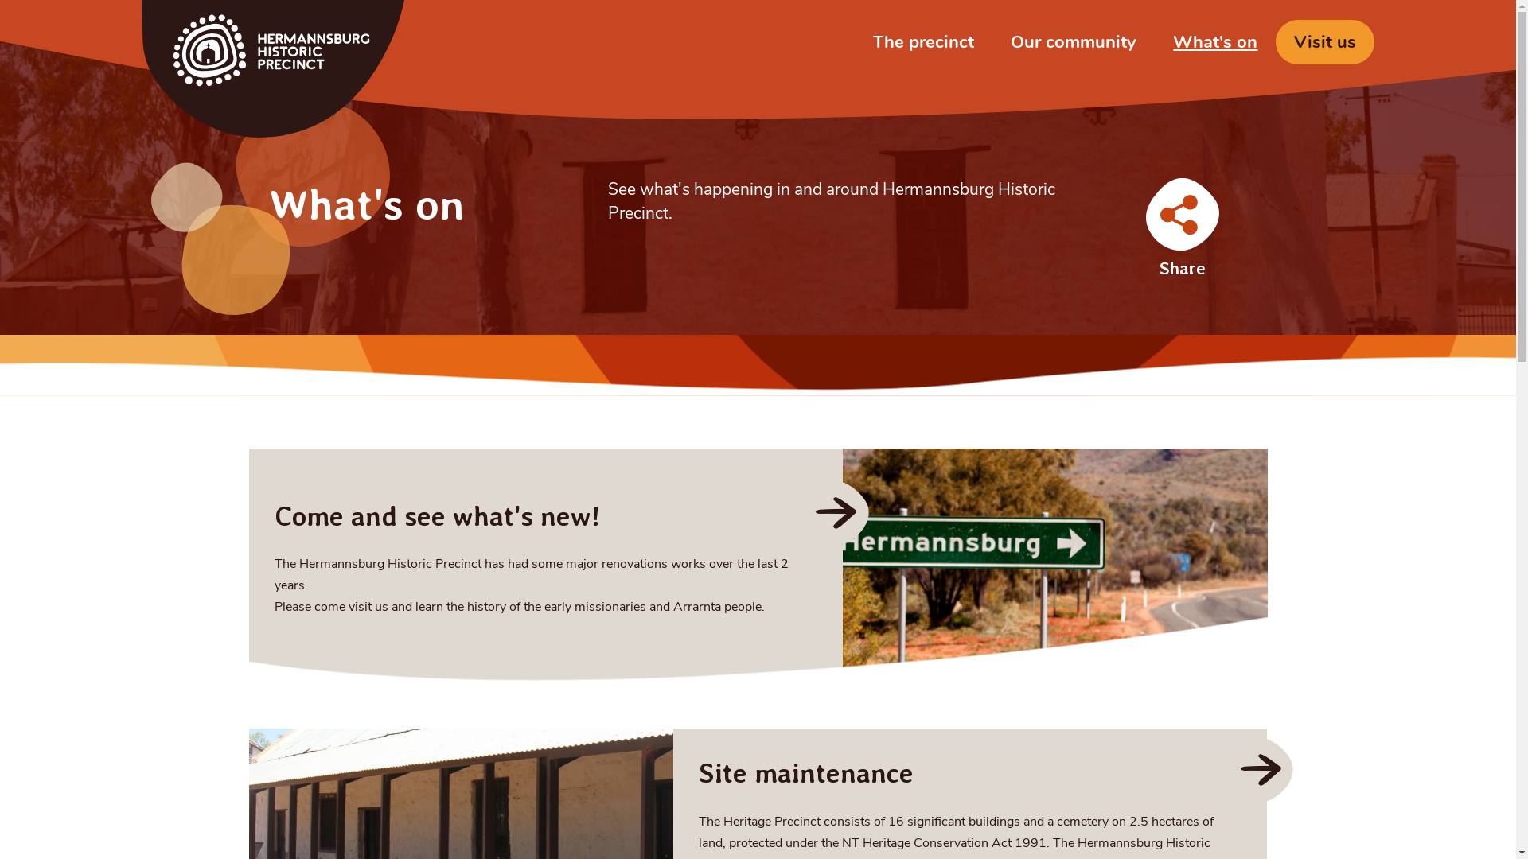 The width and height of the screenshot is (1528, 859). Describe the element at coordinates (1074, 42) in the screenshot. I see `Our community` at that location.